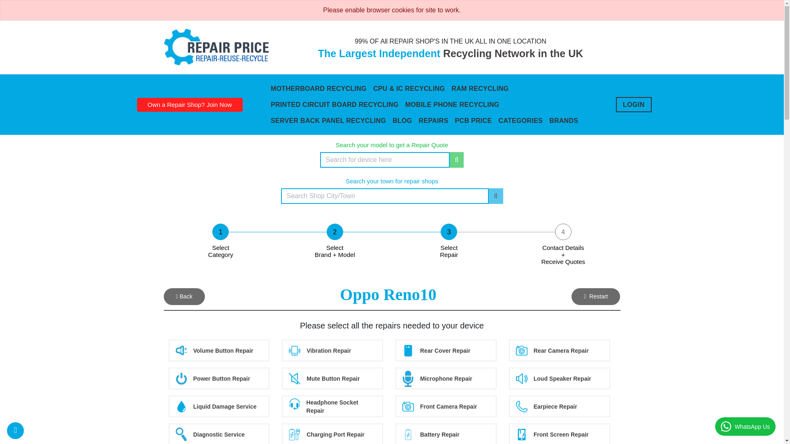 The width and height of the screenshot is (790, 444). I want to click on Own a Repair Shop? Join Now, so click(189, 104).